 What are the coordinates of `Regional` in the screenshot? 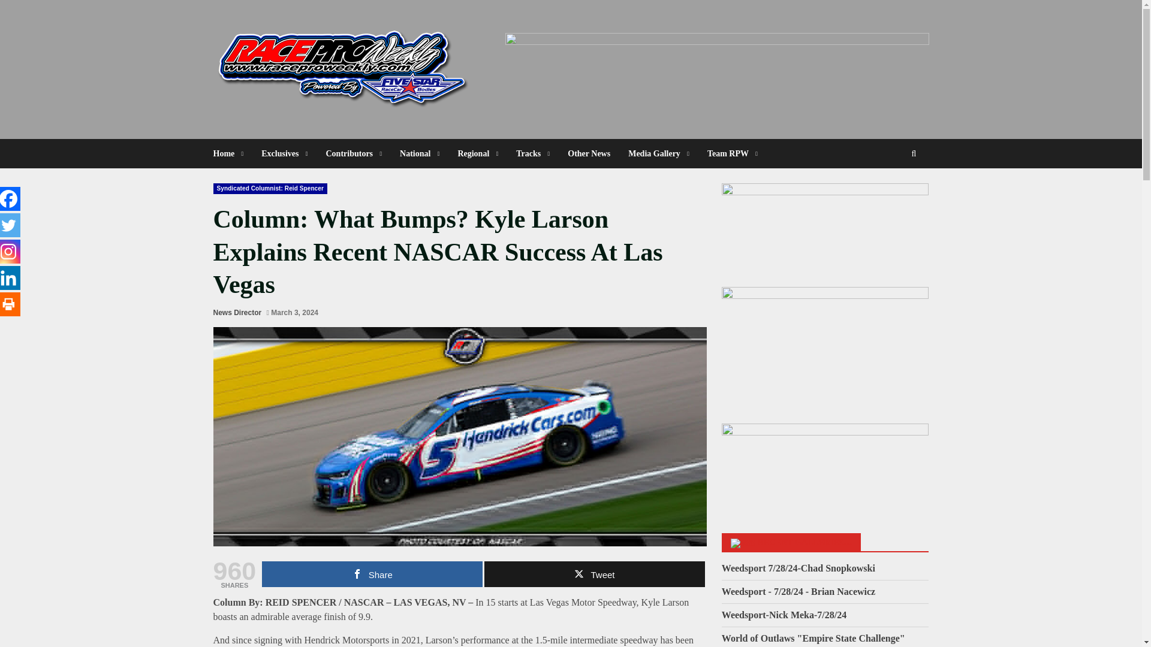 It's located at (478, 153).